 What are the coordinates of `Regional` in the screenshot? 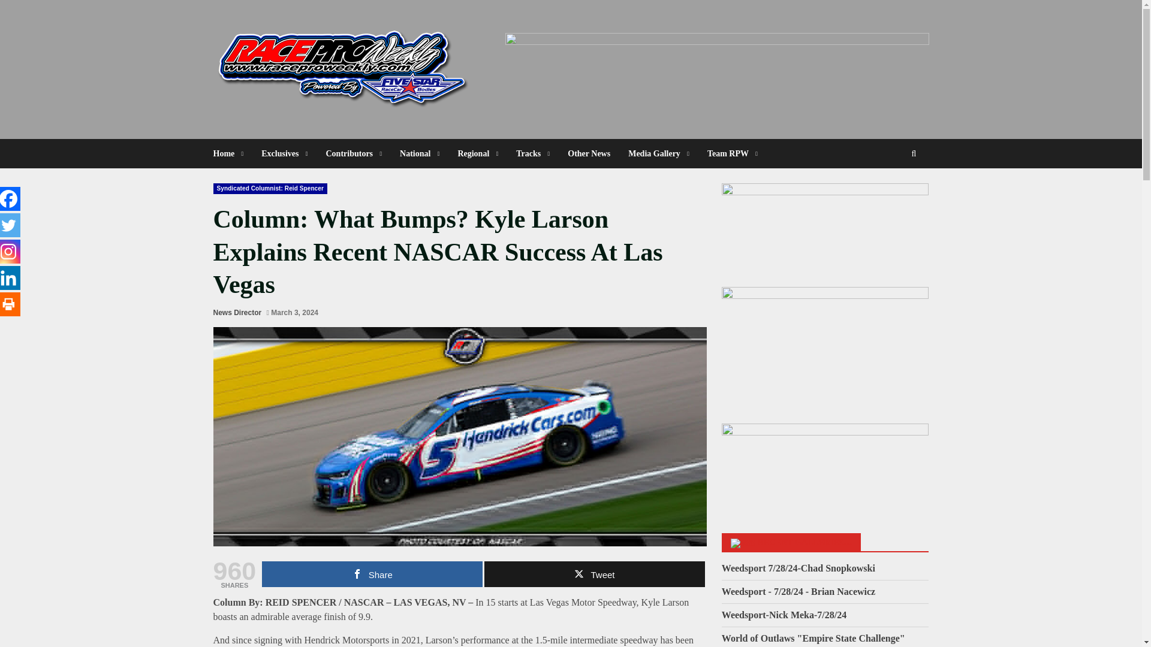 It's located at (478, 153).